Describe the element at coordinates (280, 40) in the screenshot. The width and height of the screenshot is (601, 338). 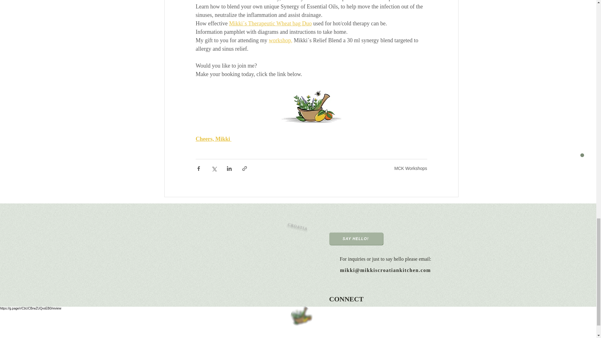
I see `workshop,` at that location.